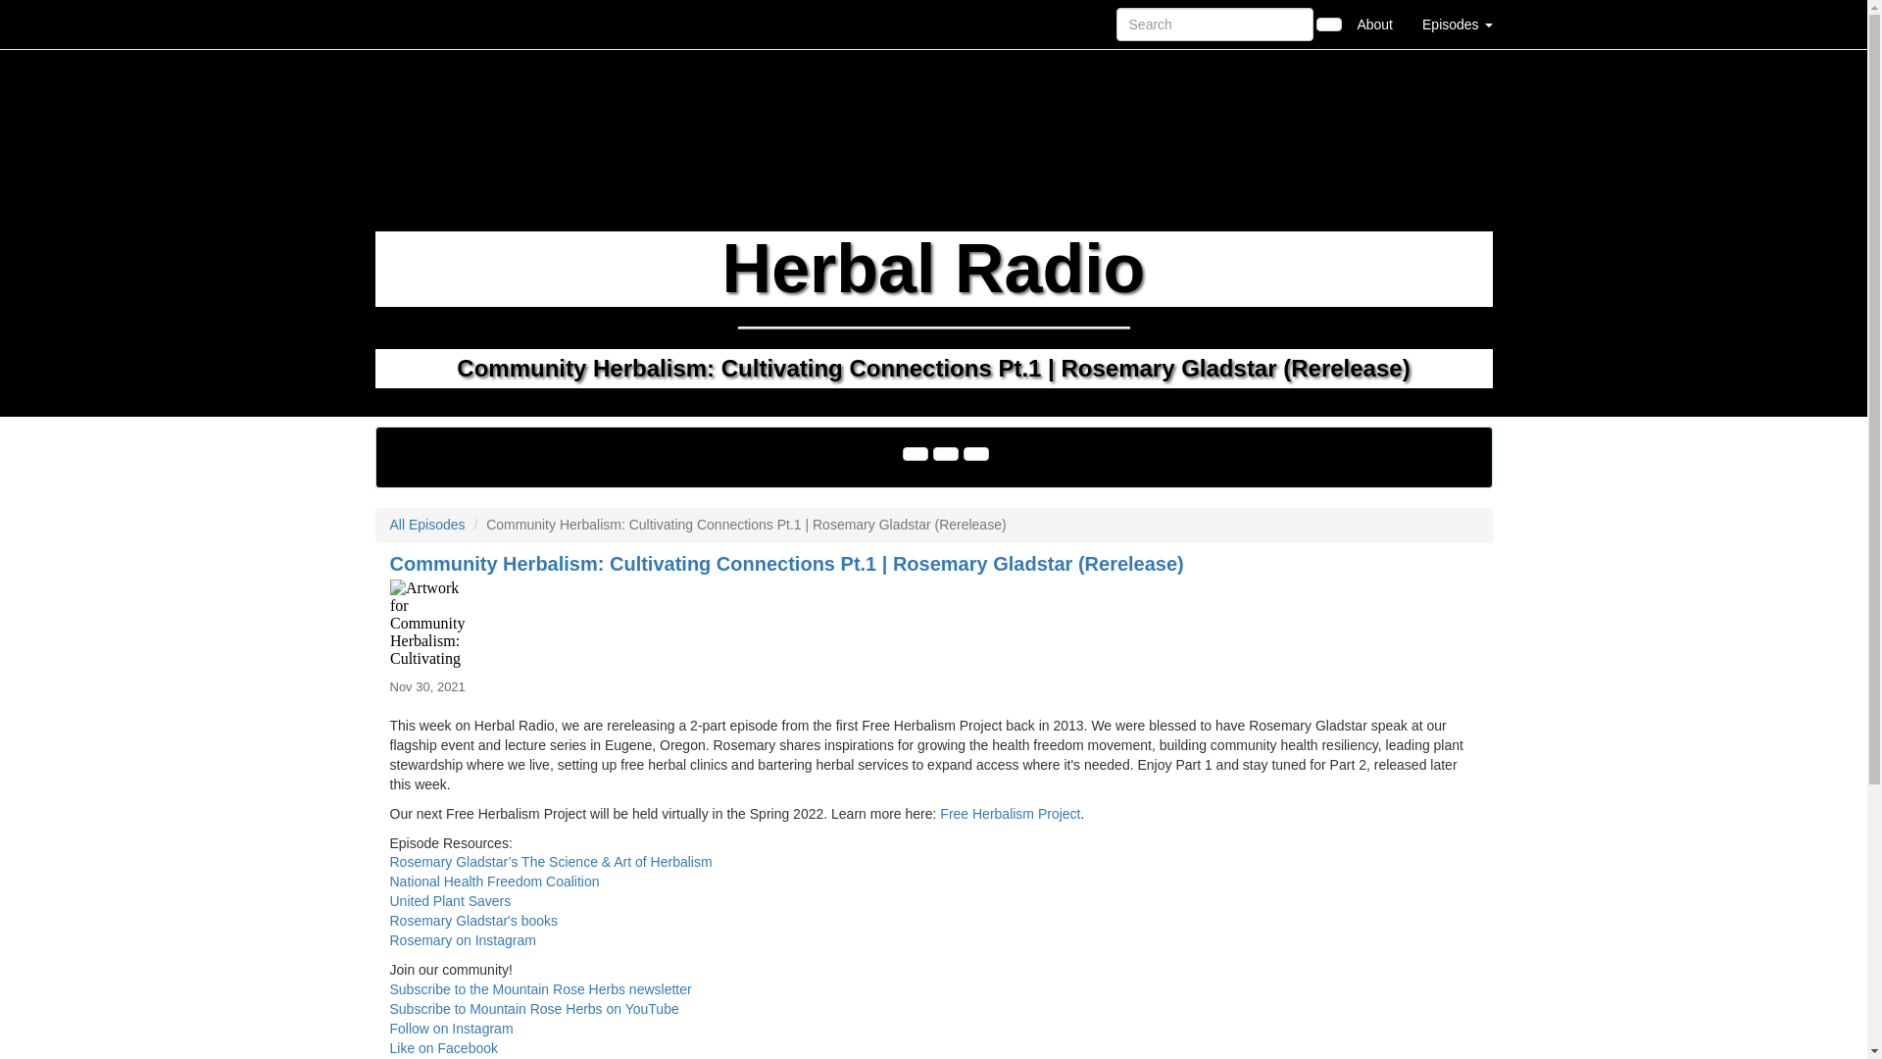 The height and width of the screenshot is (1059, 1882). I want to click on Episodes, so click(1457, 24).